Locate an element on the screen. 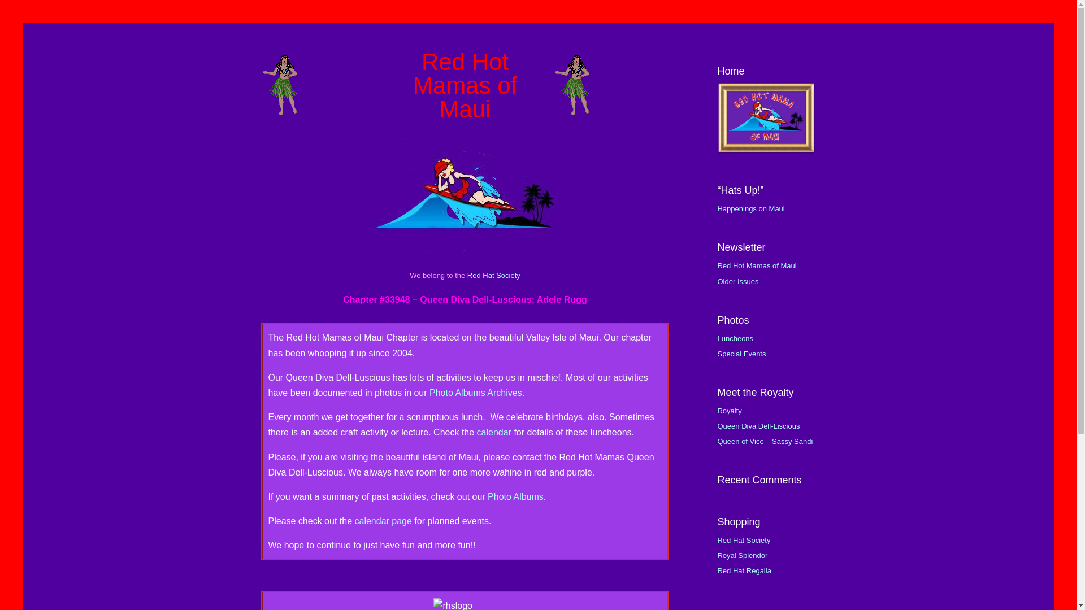  Photo Albums Archives is located at coordinates (476, 393).